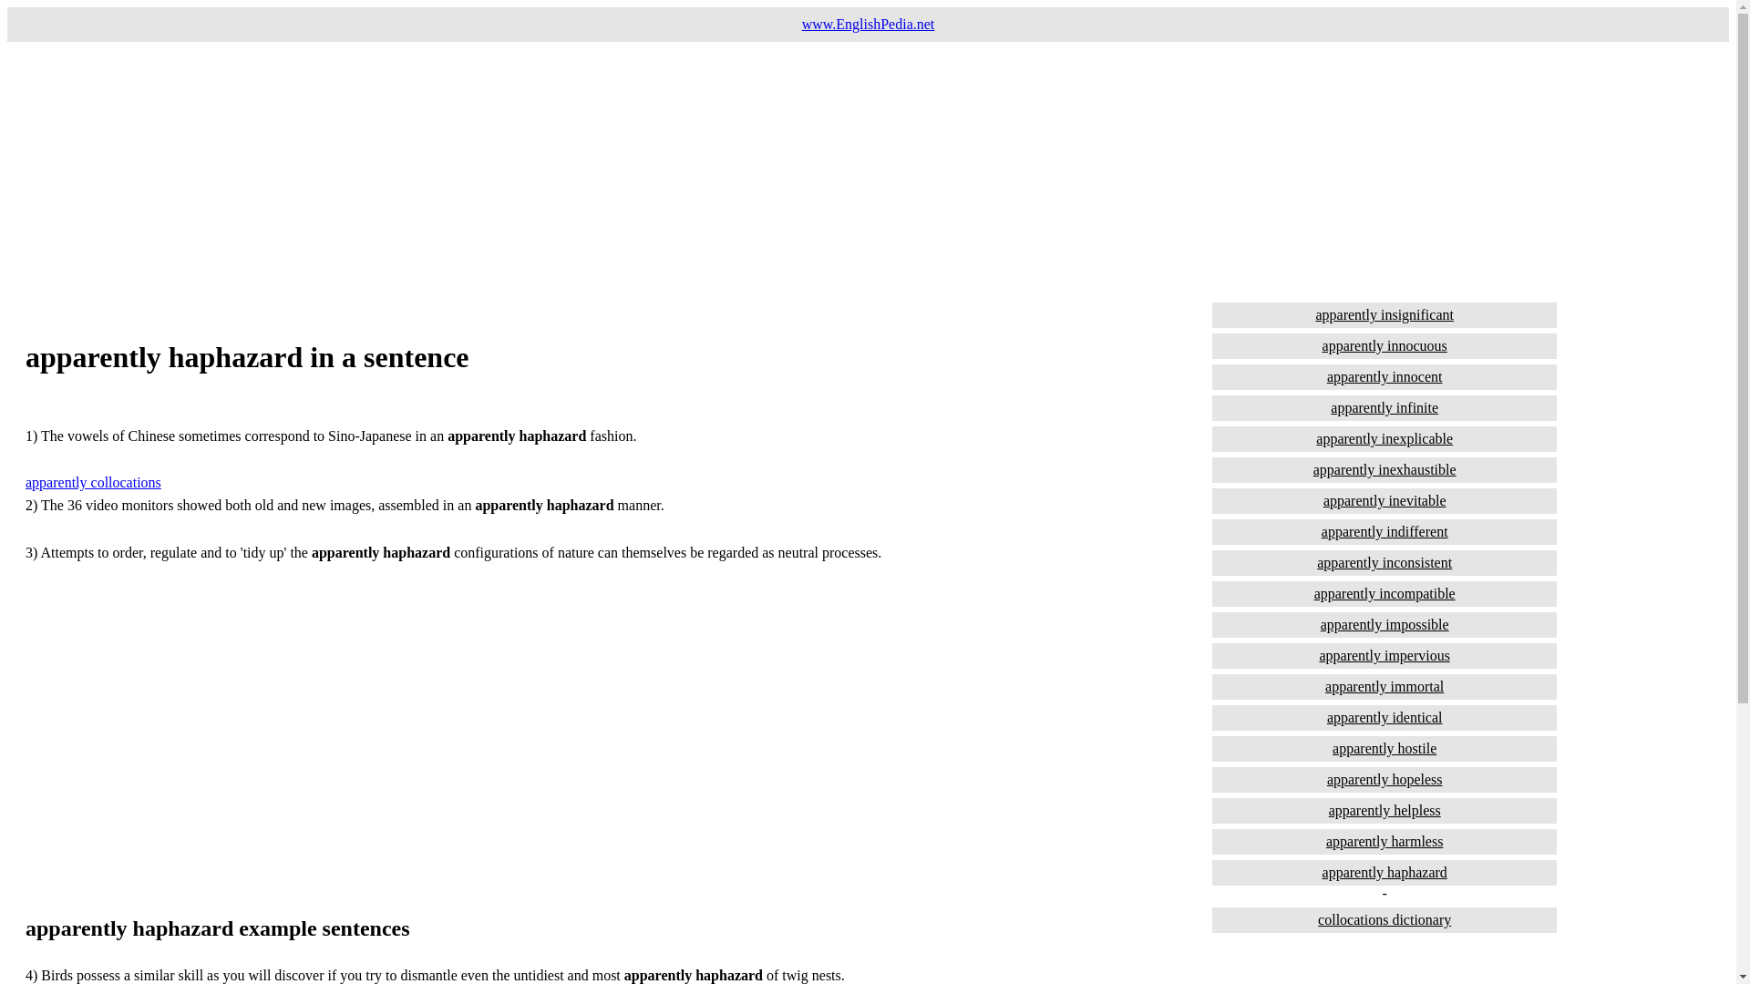  What do you see at coordinates (1385, 438) in the screenshot?
I see `apparently inexplicable` at bounding box center [1385, 438].